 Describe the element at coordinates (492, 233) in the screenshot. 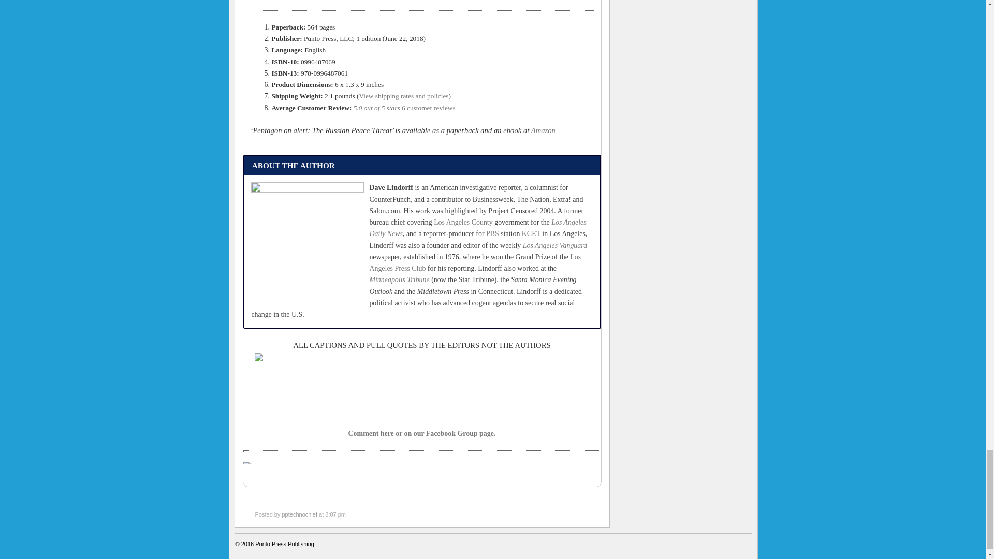

I see `PBS` at that location.